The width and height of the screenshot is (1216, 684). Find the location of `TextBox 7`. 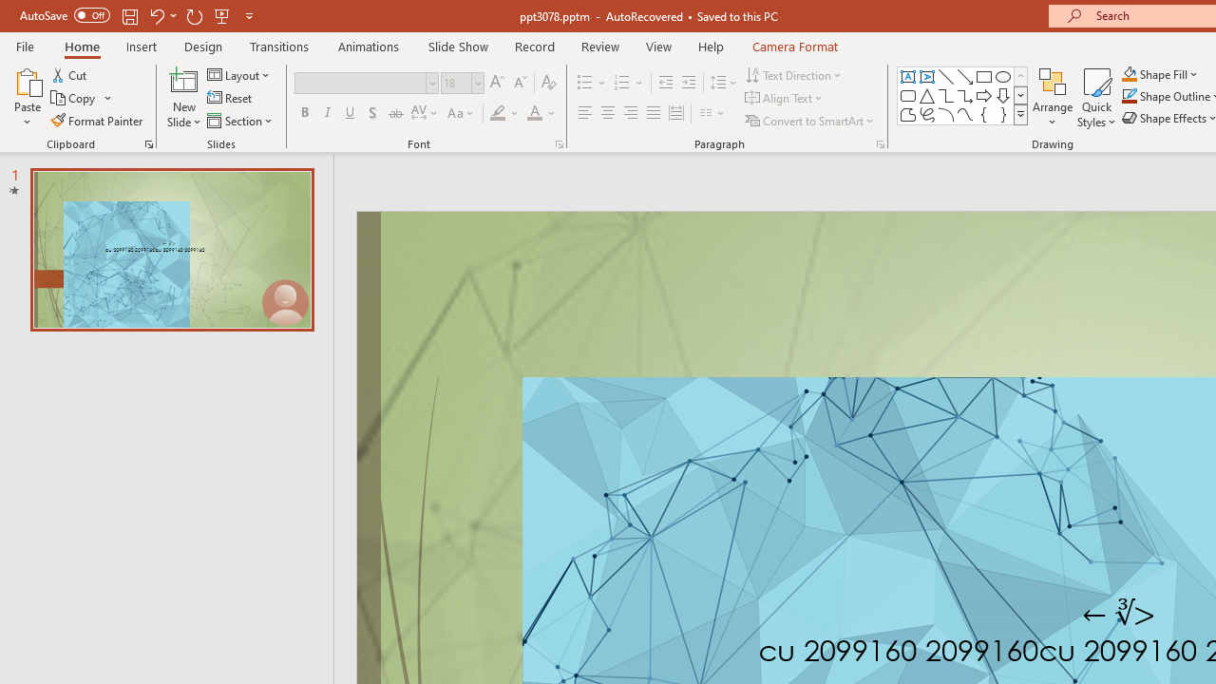

TextBox 7 is located at coordinates (1119, 614).